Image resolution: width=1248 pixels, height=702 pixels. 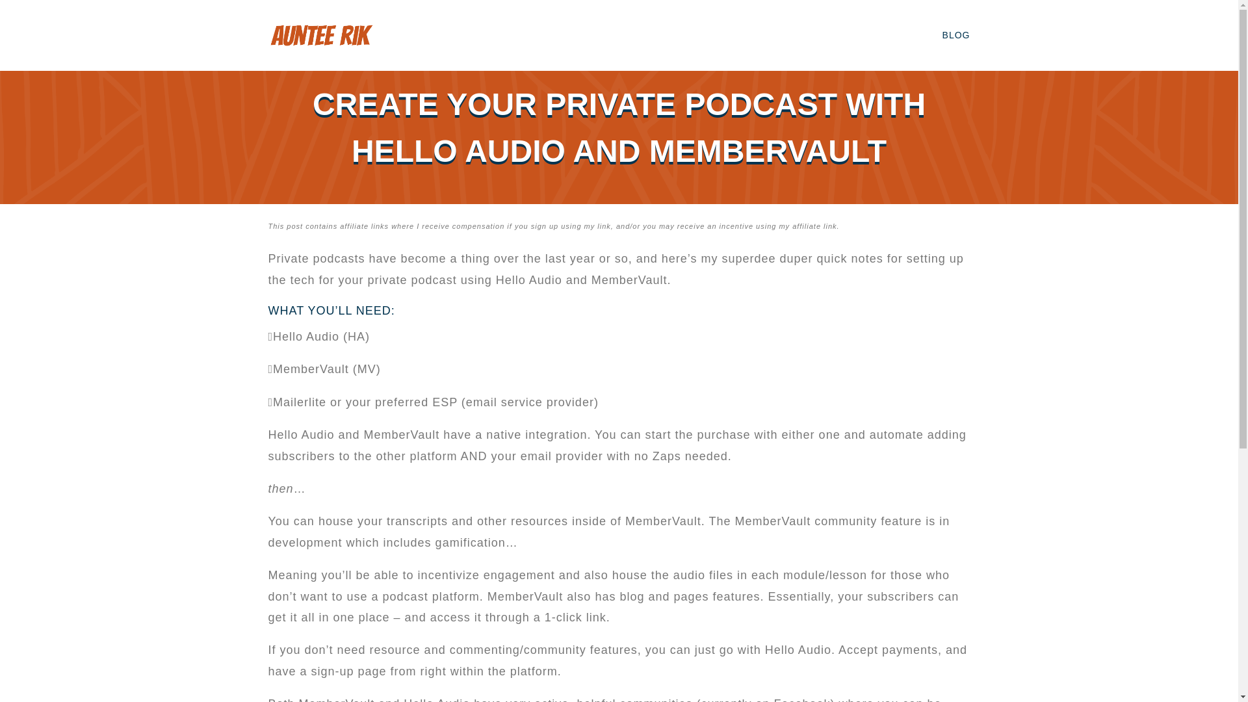 What do you see at coordinates (956, 35) in the screenshot?
I see `BLOG` at bounding box center [956, 35].